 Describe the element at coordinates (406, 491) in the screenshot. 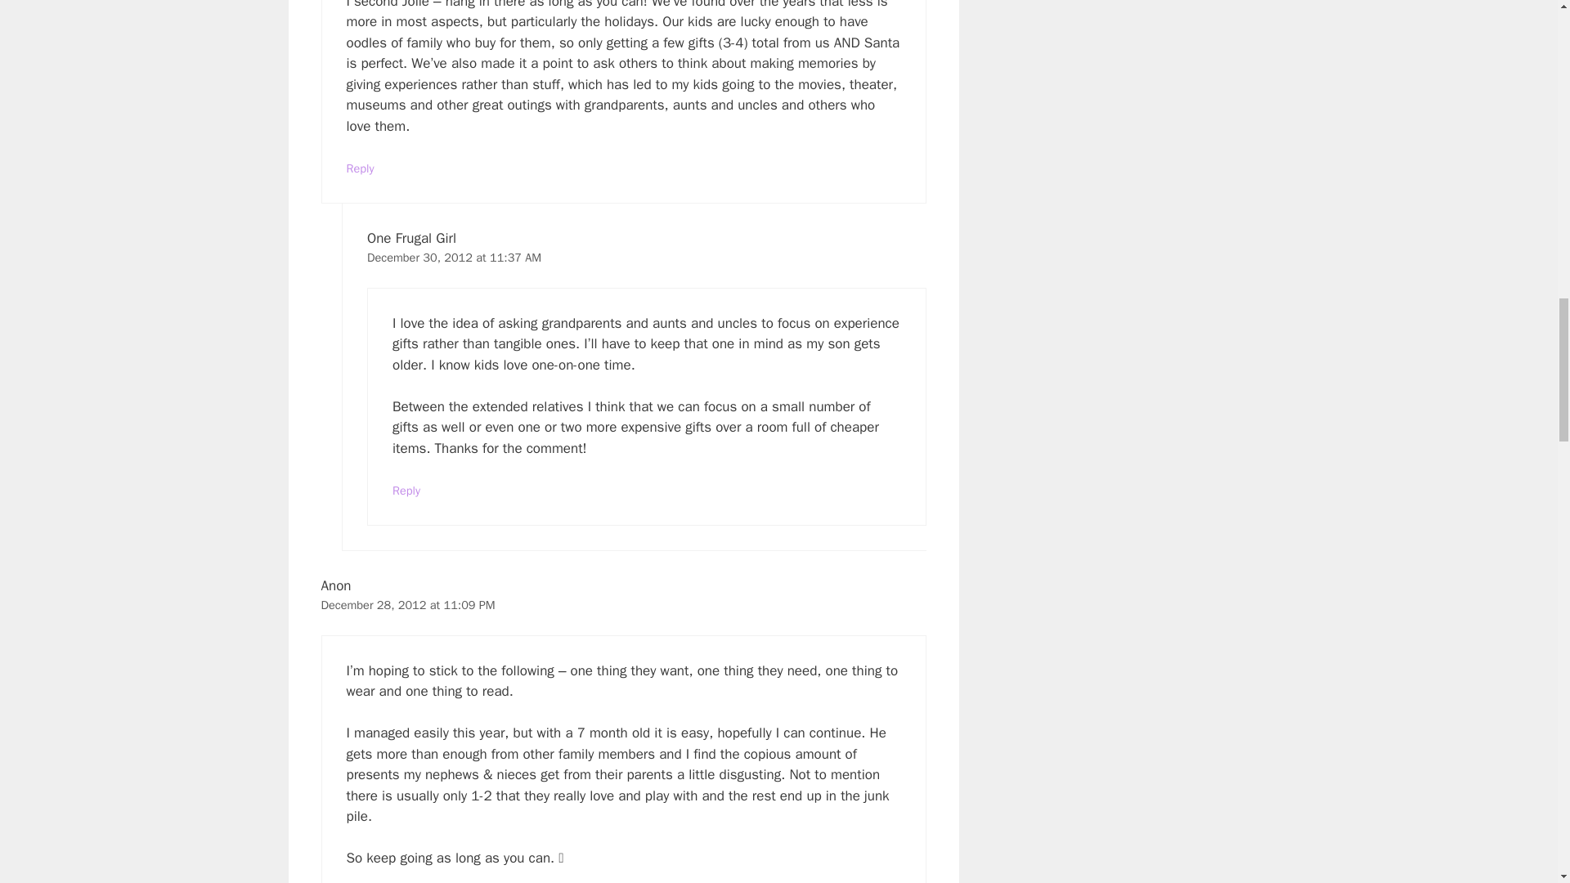

I see `Reply` at that location.